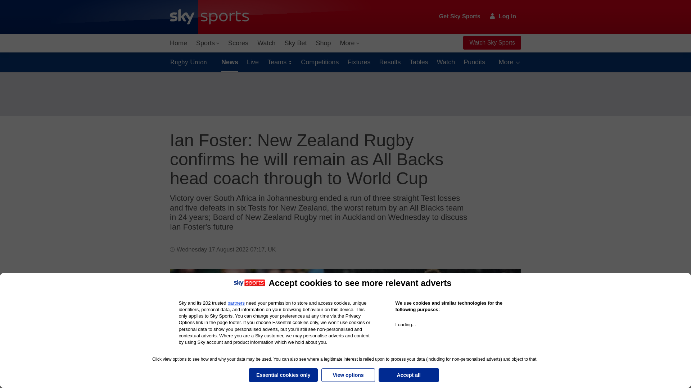 This screenshot has width=691, height=388. I want to click on Rugby Union, so click(190, 62).